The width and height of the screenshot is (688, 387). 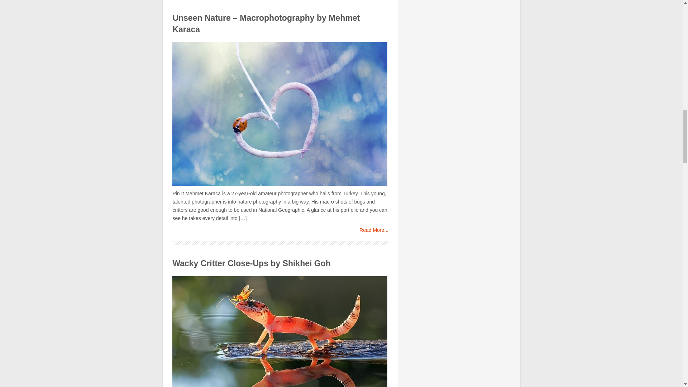 I want to click on Wacky Critter Close-Ups by Shikhei Goh, so click(x=280, y=332).